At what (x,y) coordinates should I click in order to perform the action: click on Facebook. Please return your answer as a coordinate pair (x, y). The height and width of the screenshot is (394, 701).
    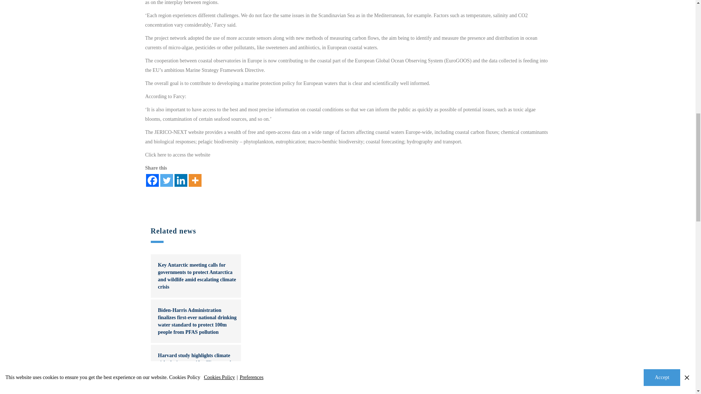
    Looking at the image, I should click on (152, 180).